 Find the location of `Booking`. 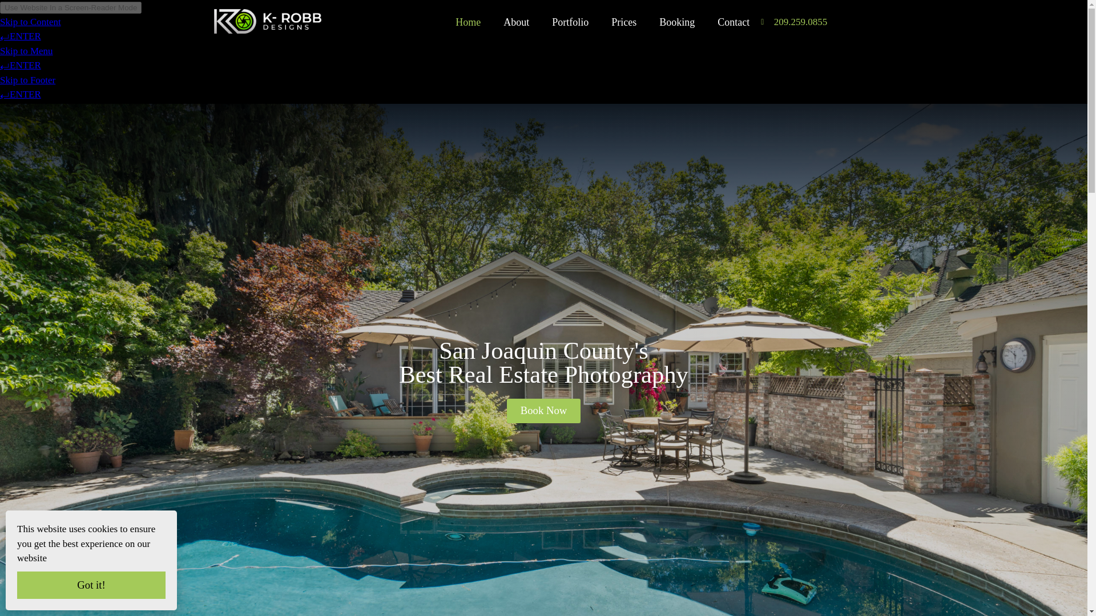

Booking is located at coordinates (676, 9).